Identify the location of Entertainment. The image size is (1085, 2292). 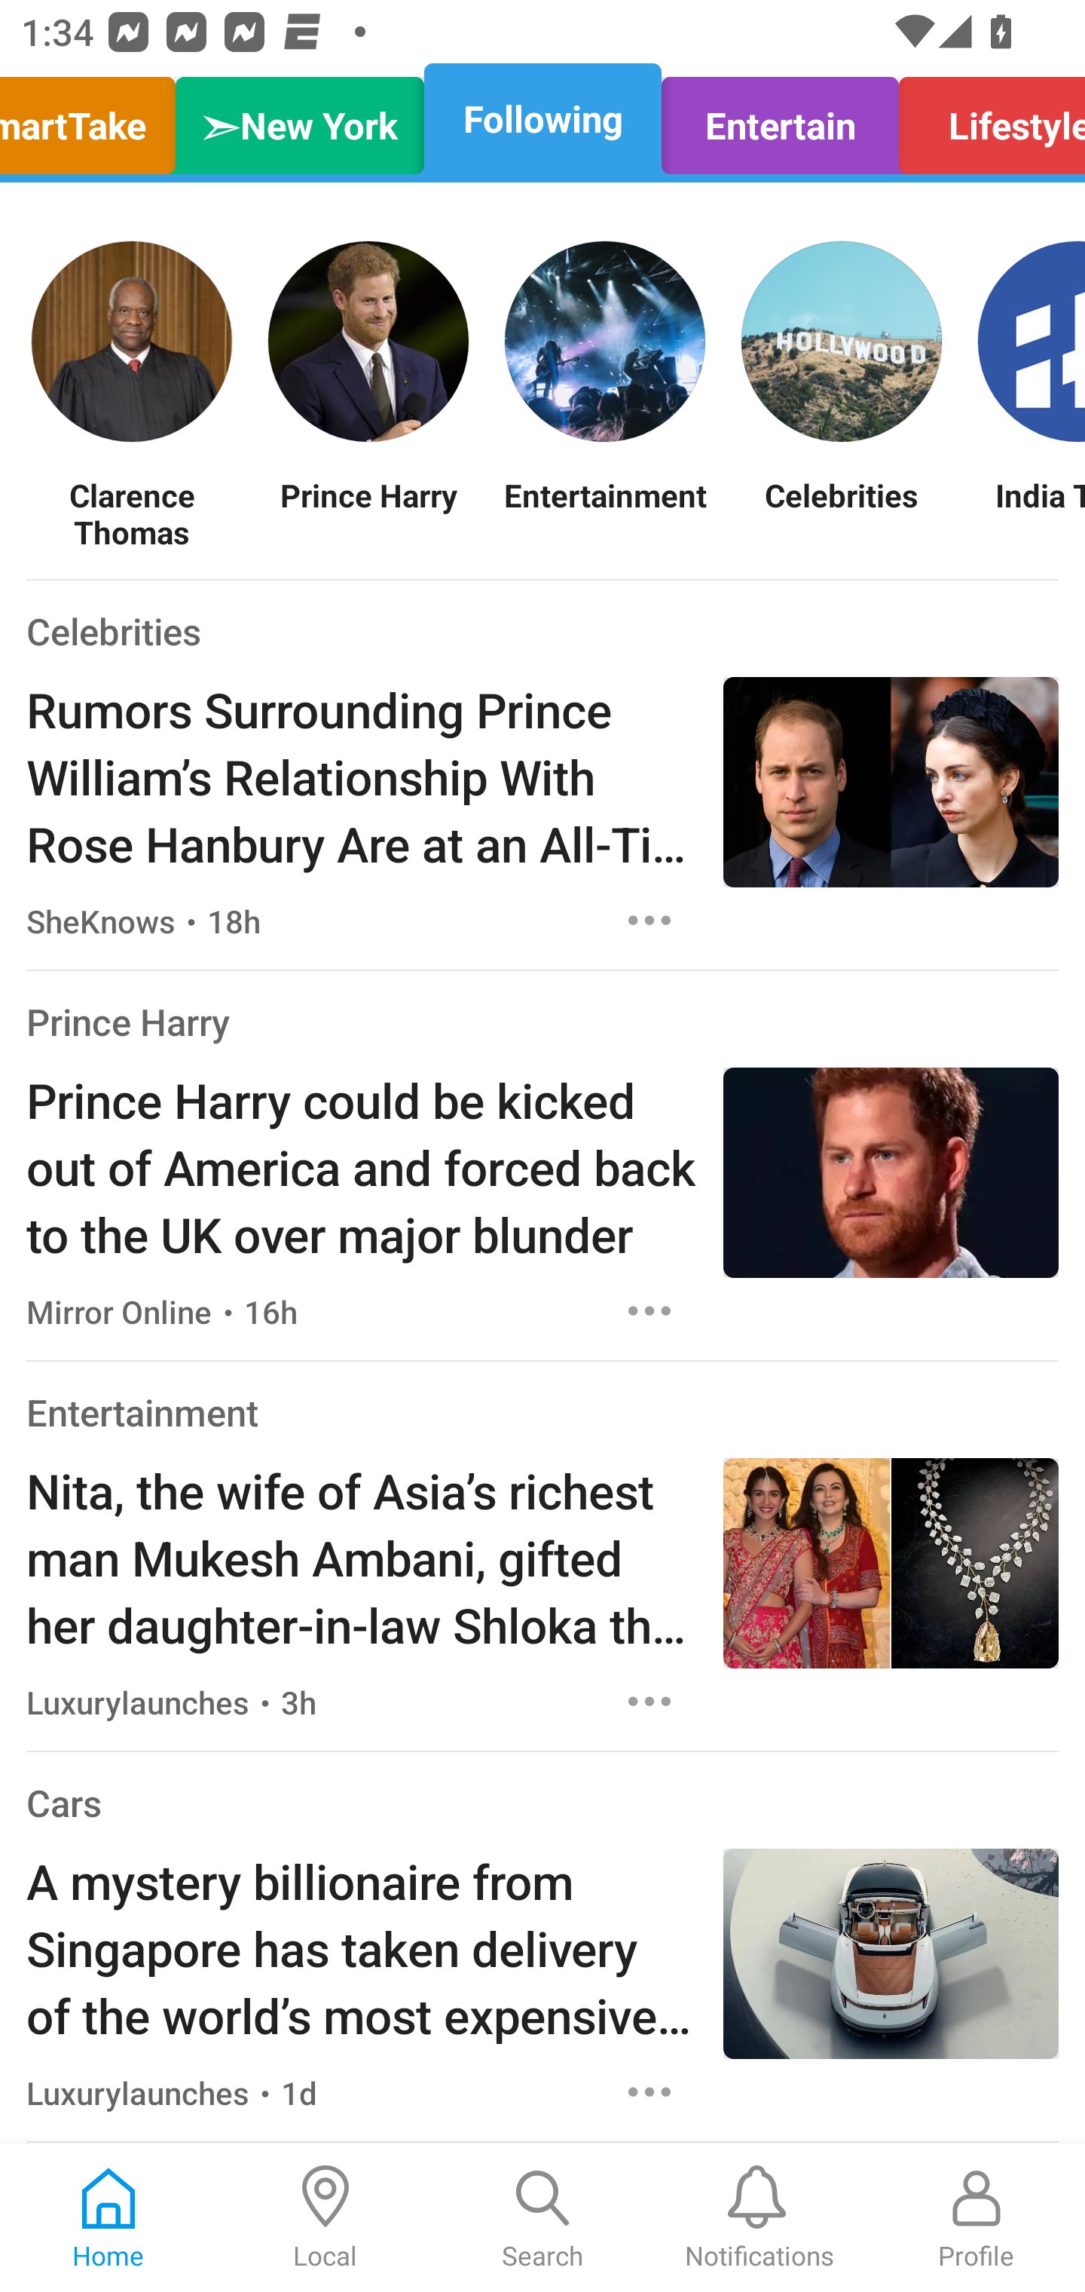
(142, 1411).